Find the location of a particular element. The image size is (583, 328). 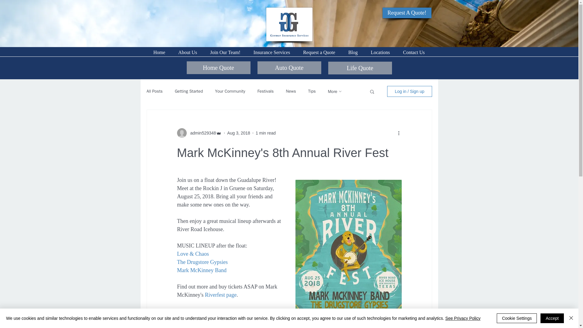

Your Community is located at coordinates (230, 91).